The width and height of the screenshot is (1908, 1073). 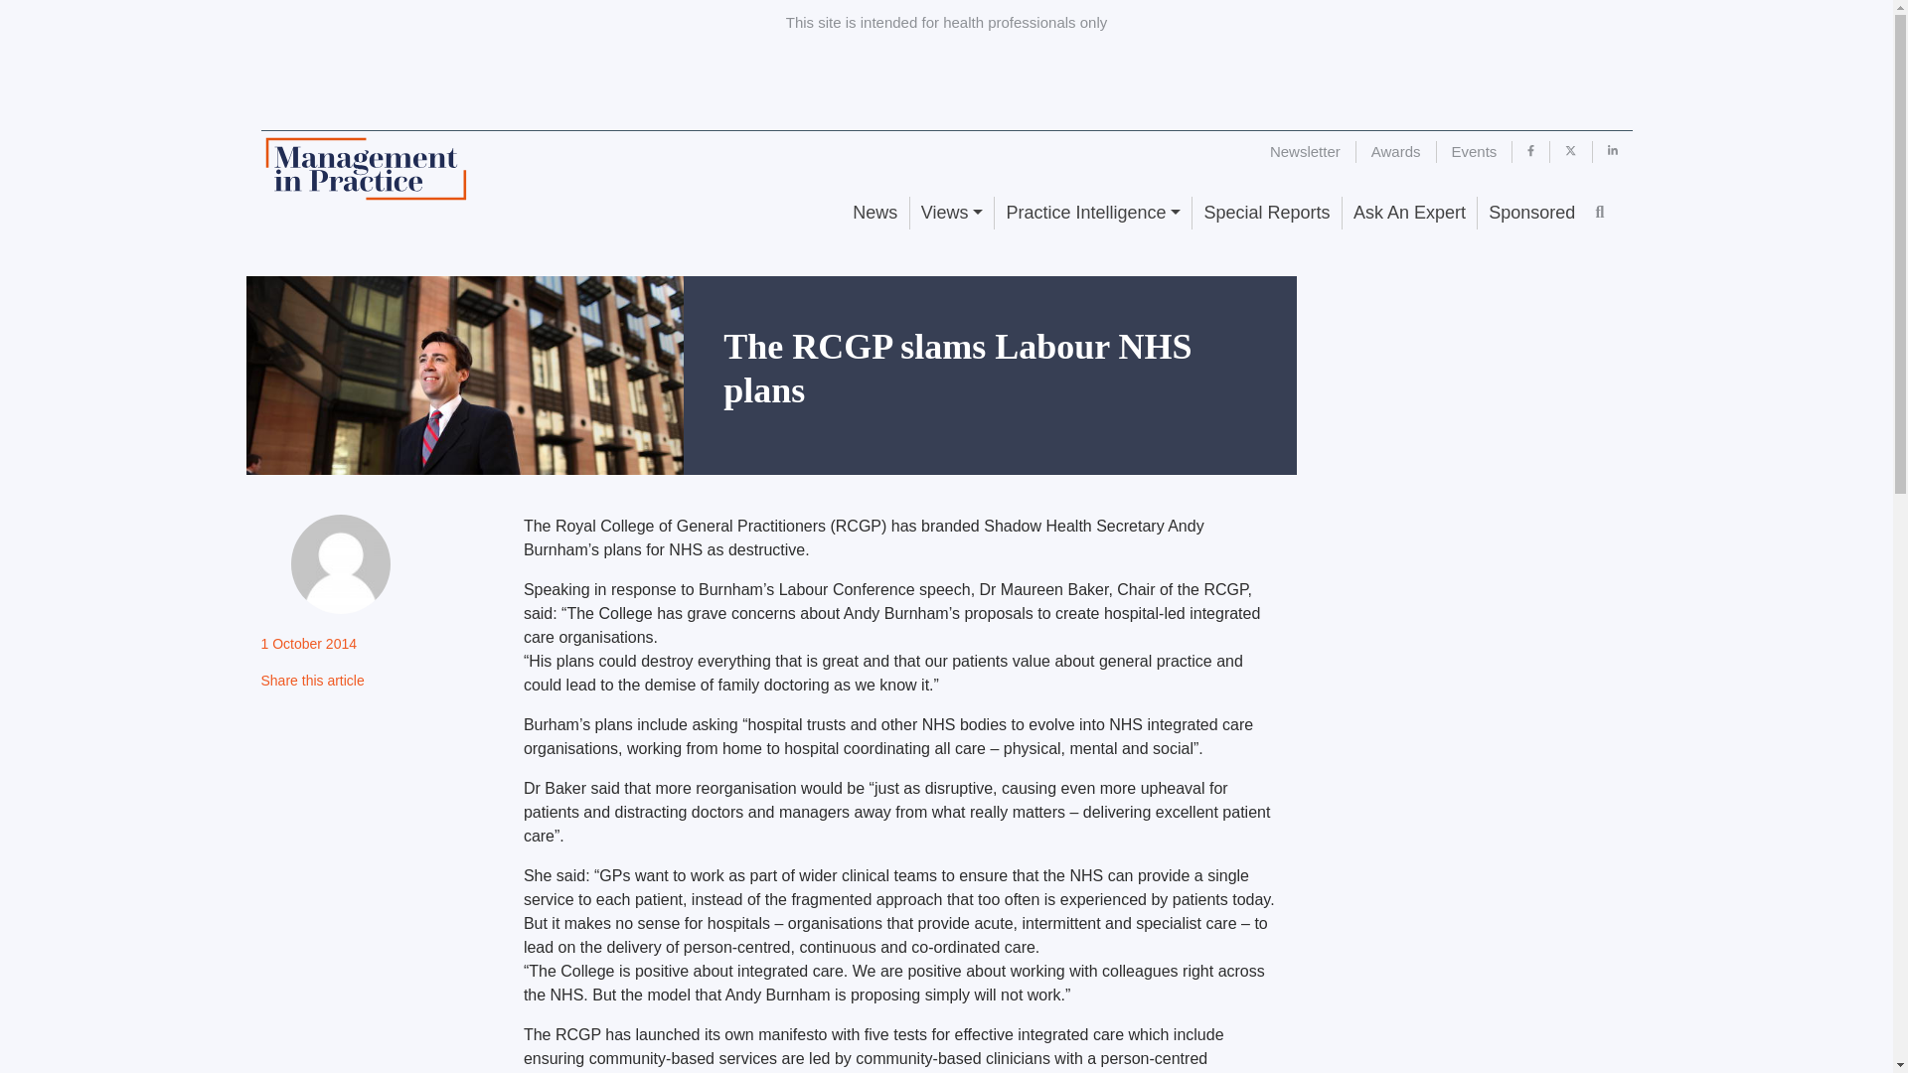 I want to click on Practice Intelligence, so click(x=1092, y=213).